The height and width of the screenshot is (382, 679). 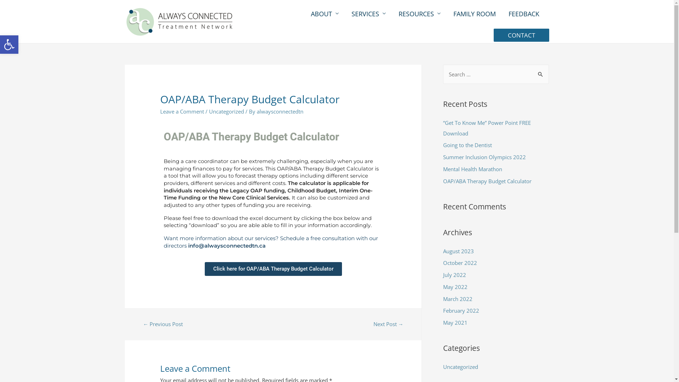 I want to click on Mental Health Marathon, so click(x=472, y=169).